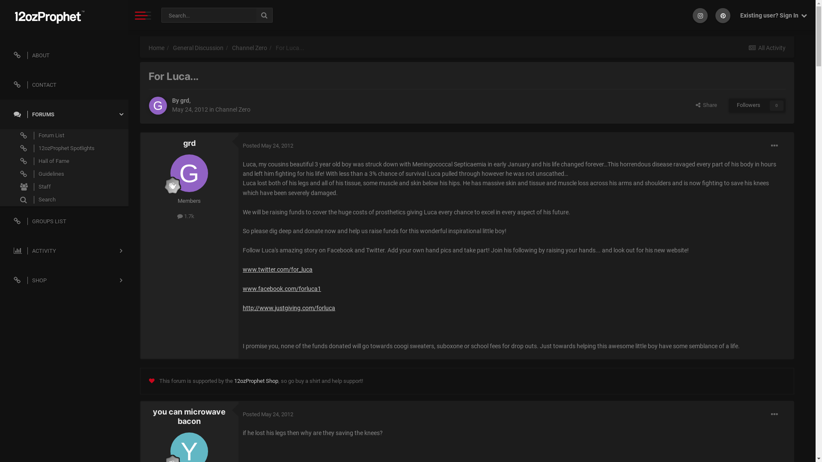 Image resolution: width=822 pixels, height=462 pixels. Describe the element at coordinates (202, 48) in the screenshot. I see `General Discussion` at that location.